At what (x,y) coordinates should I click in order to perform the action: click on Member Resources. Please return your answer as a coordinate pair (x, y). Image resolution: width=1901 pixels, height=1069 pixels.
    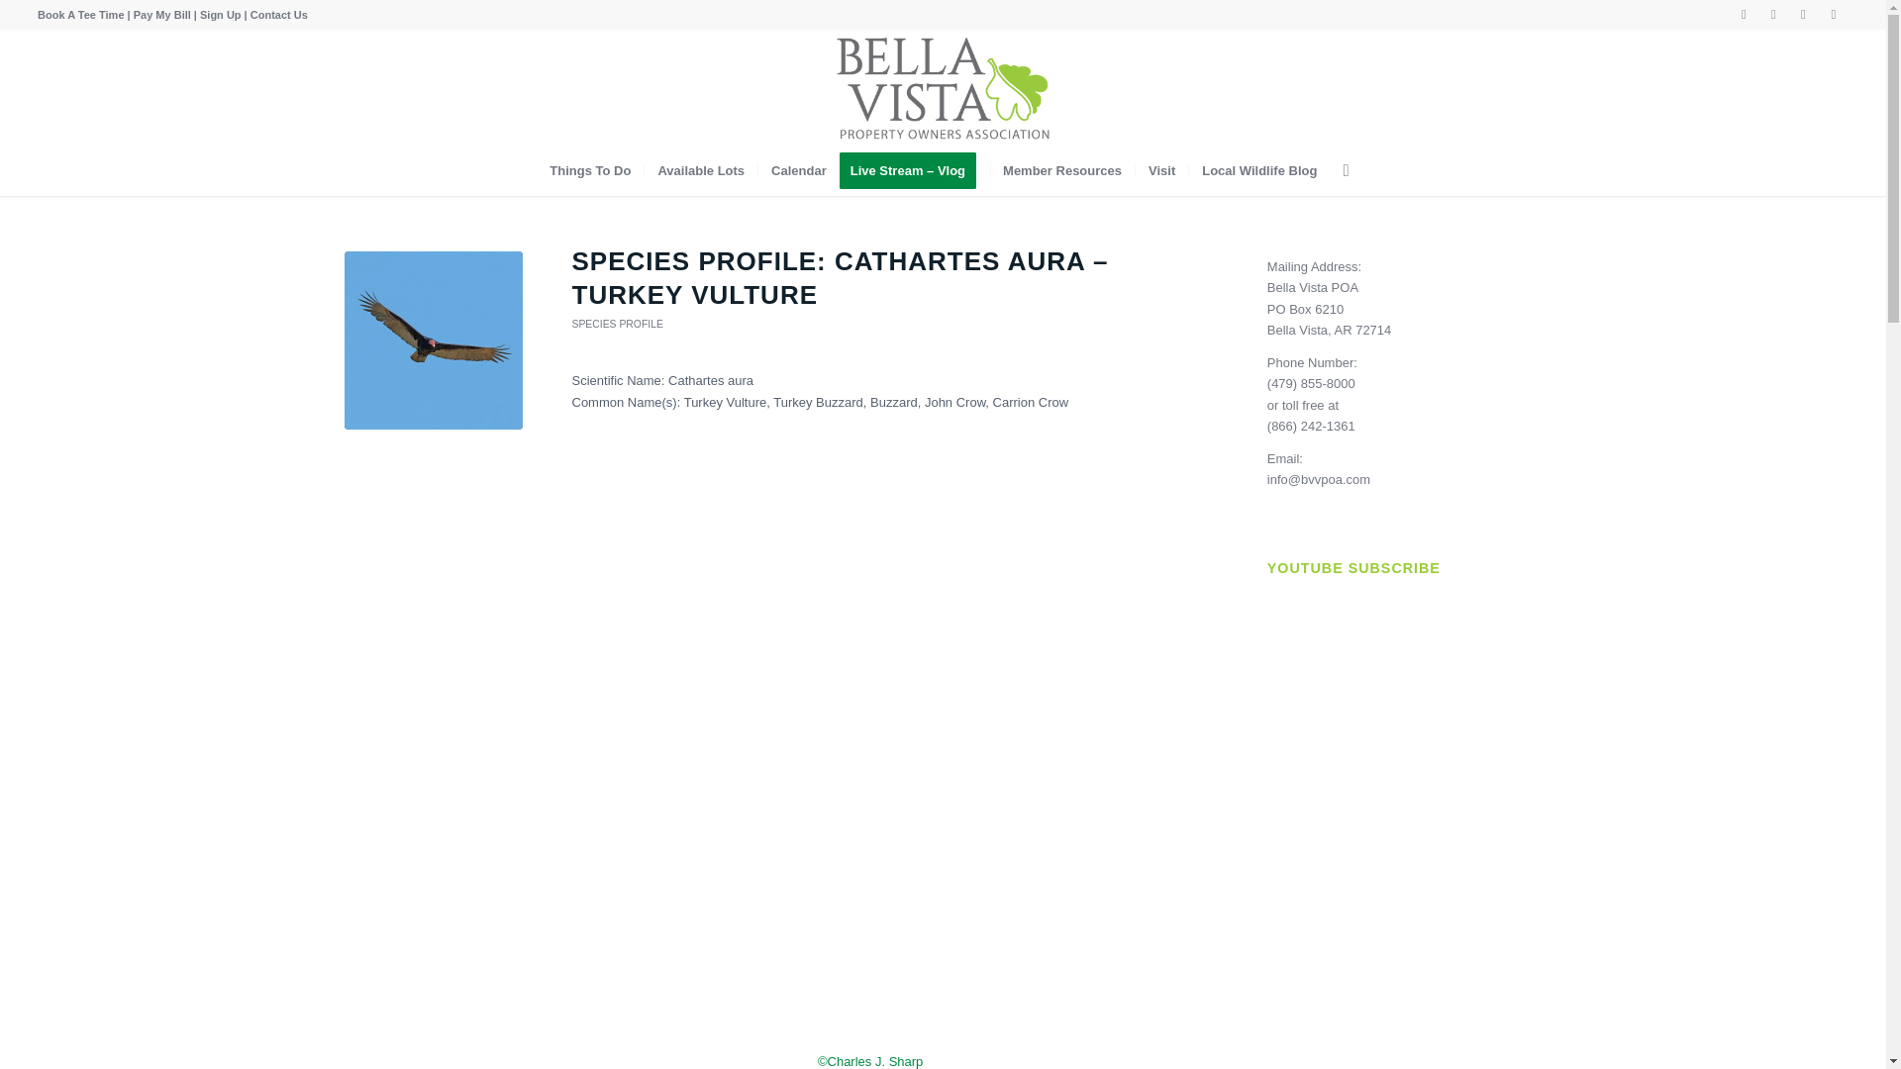
    Looking at the image, I should click on (1061, 170).